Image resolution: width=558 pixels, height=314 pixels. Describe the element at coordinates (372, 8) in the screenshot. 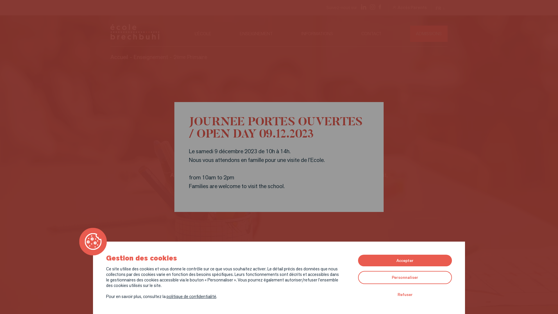

I see `Instagram` at that location.